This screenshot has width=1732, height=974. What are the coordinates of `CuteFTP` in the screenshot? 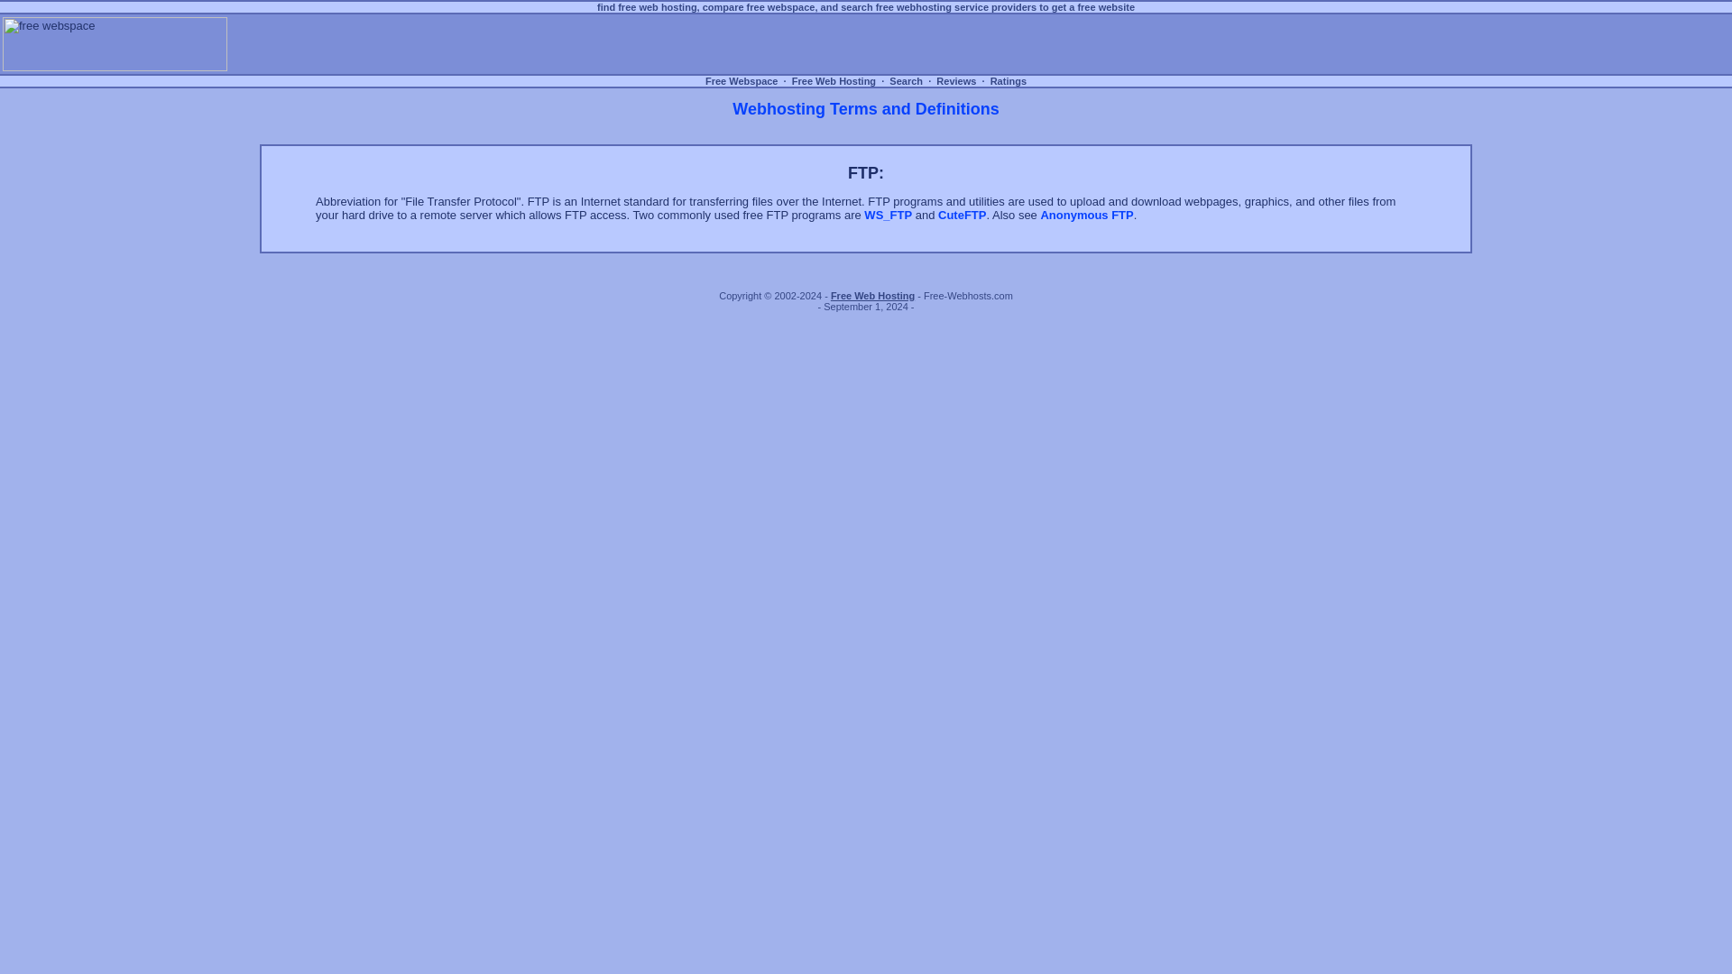 It's located at (962, 215).